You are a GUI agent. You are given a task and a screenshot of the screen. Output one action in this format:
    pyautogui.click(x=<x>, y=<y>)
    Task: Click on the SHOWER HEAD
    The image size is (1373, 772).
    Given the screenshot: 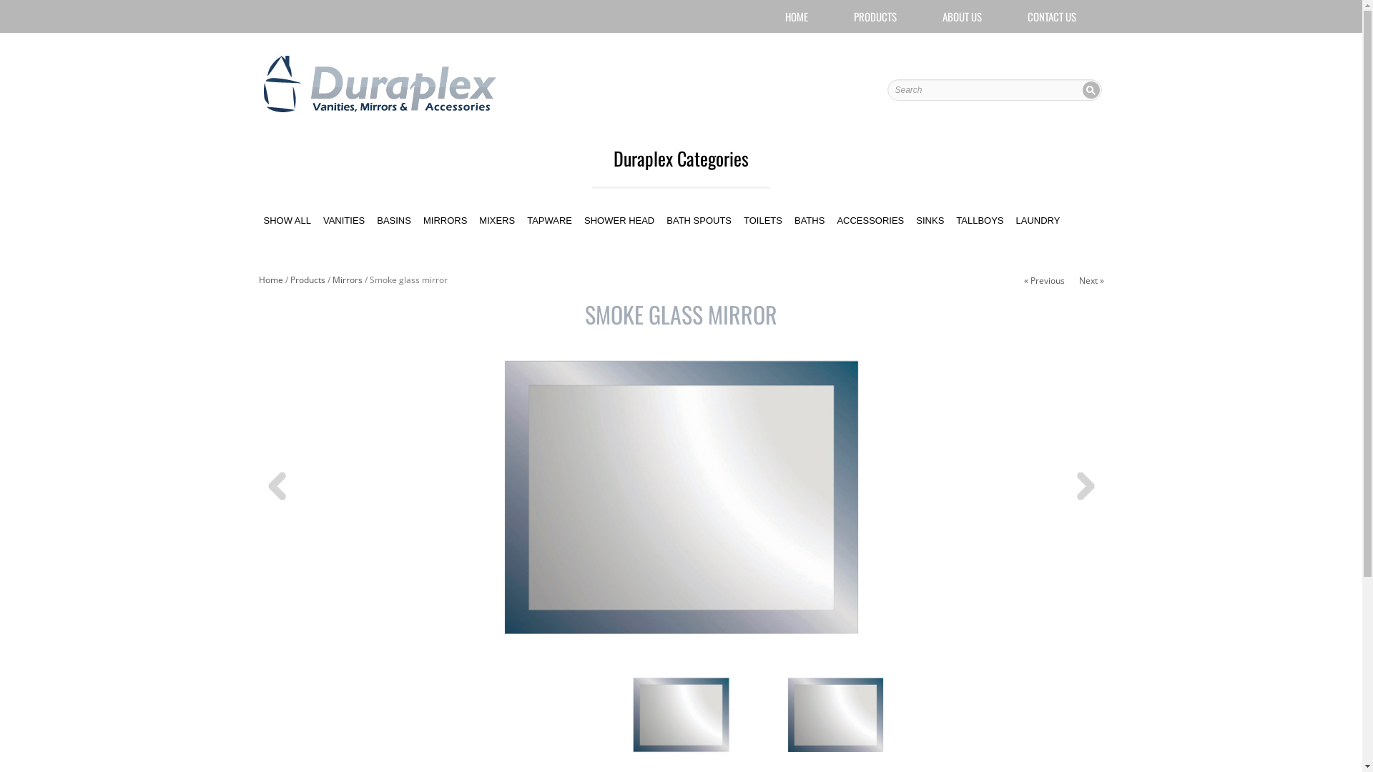 What is the action you would take?
    pyautogui.click(x=619, y=220)
    